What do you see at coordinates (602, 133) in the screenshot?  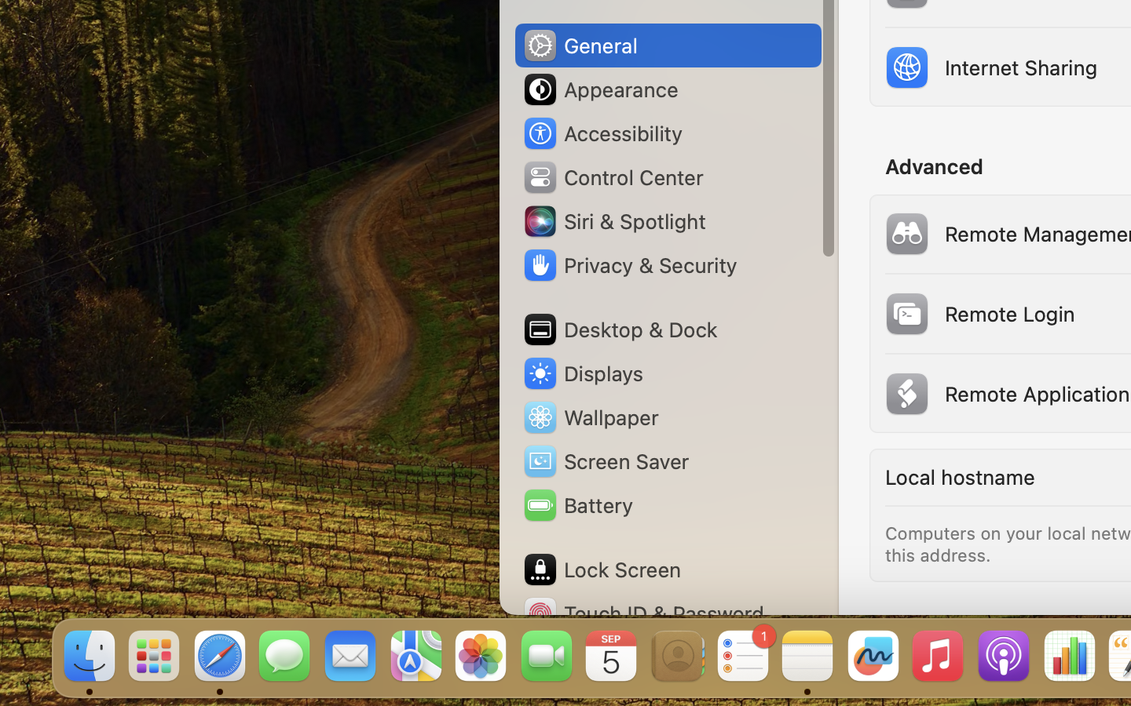 I see `Accessibility` at bounding box center [602, 133].